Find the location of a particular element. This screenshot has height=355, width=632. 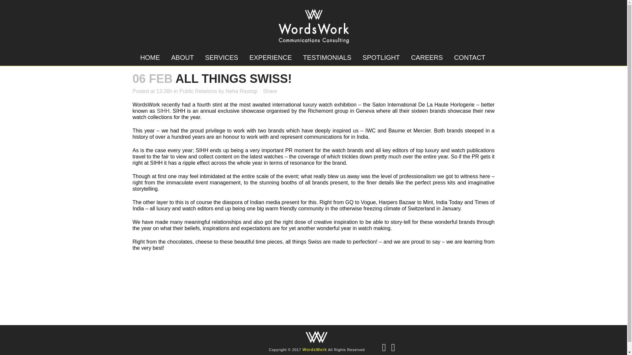

Neha Rastogi is located at coordinates (241, 91).